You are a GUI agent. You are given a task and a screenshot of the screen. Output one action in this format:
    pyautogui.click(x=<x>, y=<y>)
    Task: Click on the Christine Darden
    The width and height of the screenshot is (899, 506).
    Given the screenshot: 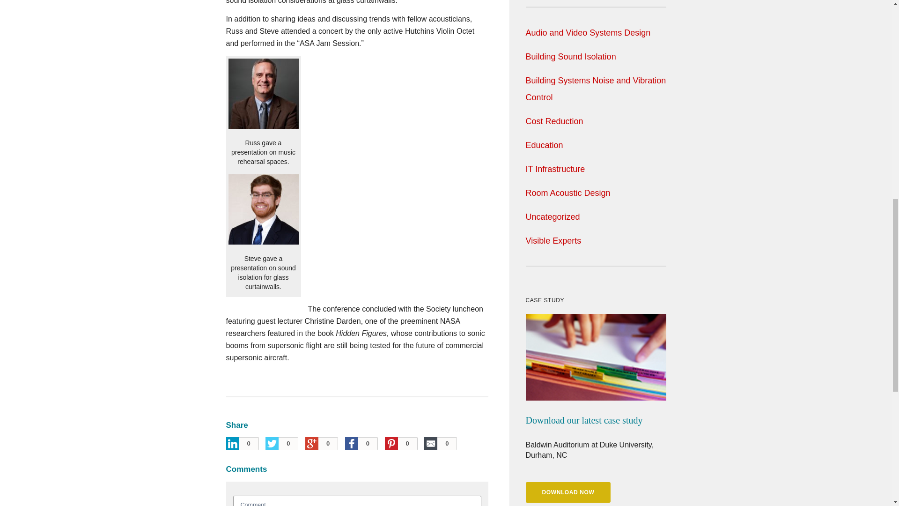 What is the action you would take?
    pyautogui.click(x=332, y=321)
    